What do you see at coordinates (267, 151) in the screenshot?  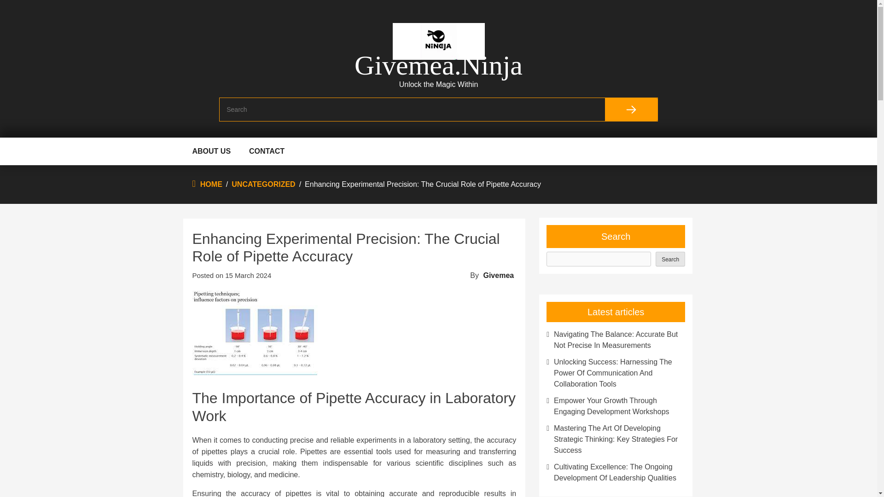 I see `CONTACT` at bounding box center [267, 151].